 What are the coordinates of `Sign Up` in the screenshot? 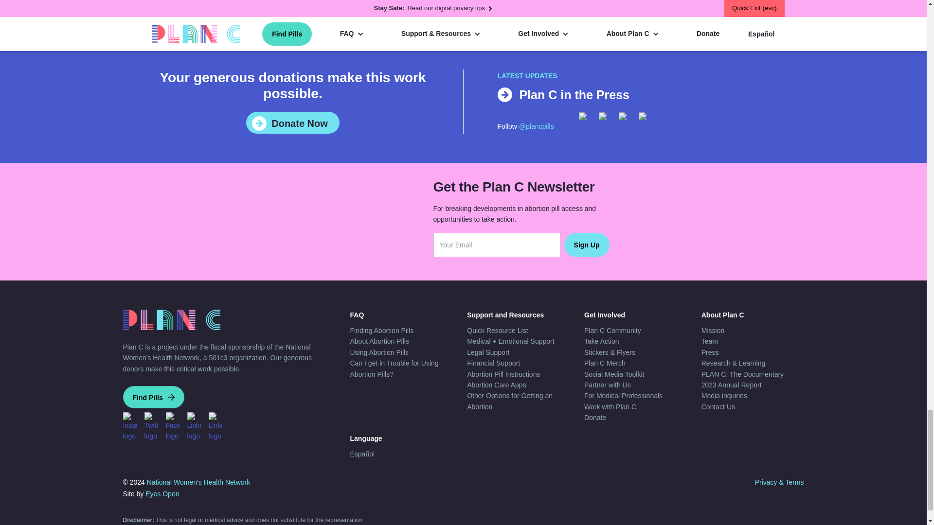 It's located at (587, 245).